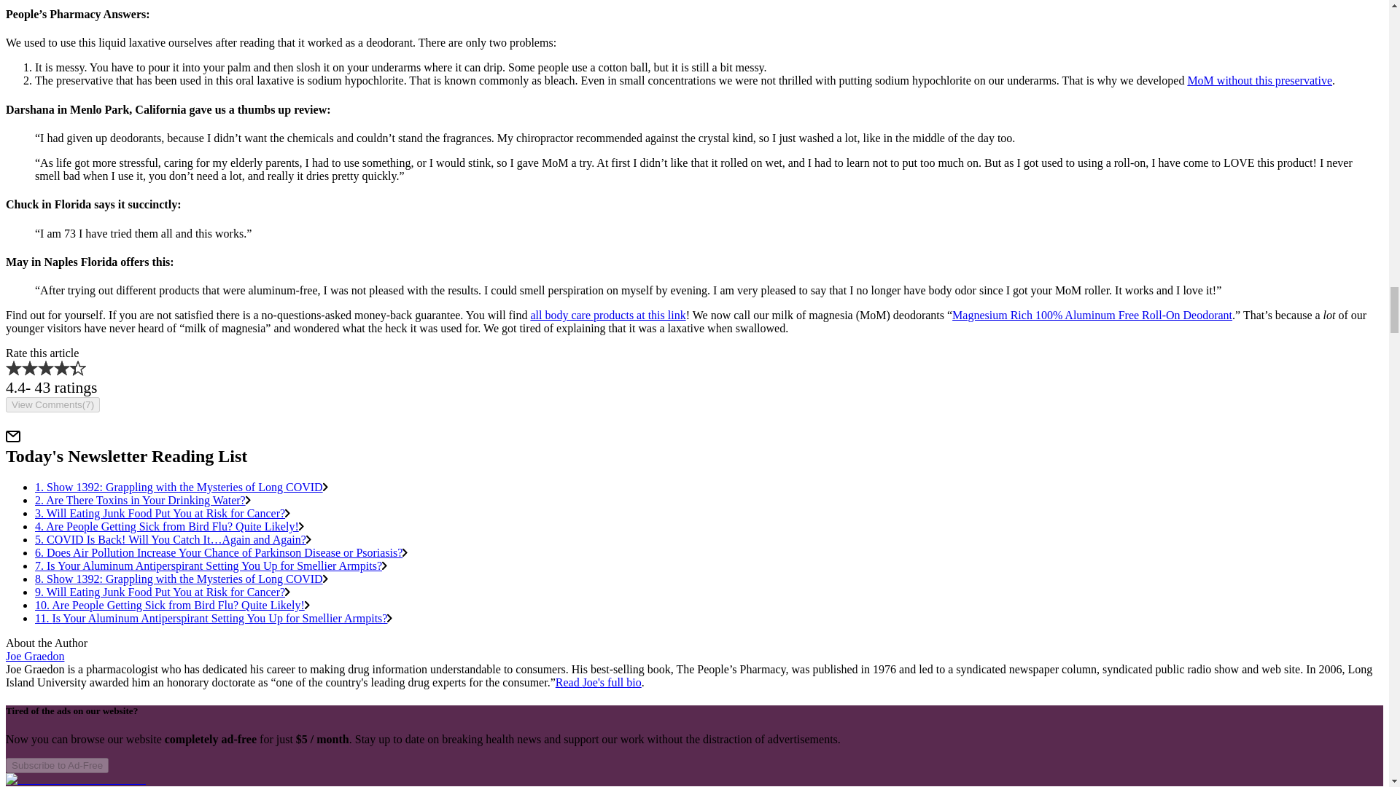 This screenshot has width=1400, height=787. What do you see at coordinates (162, 513) in the screenshot?
I see `3. Will Eating Junk Food Put You at Risk for Cancer?` at bounding box center [162, 513].